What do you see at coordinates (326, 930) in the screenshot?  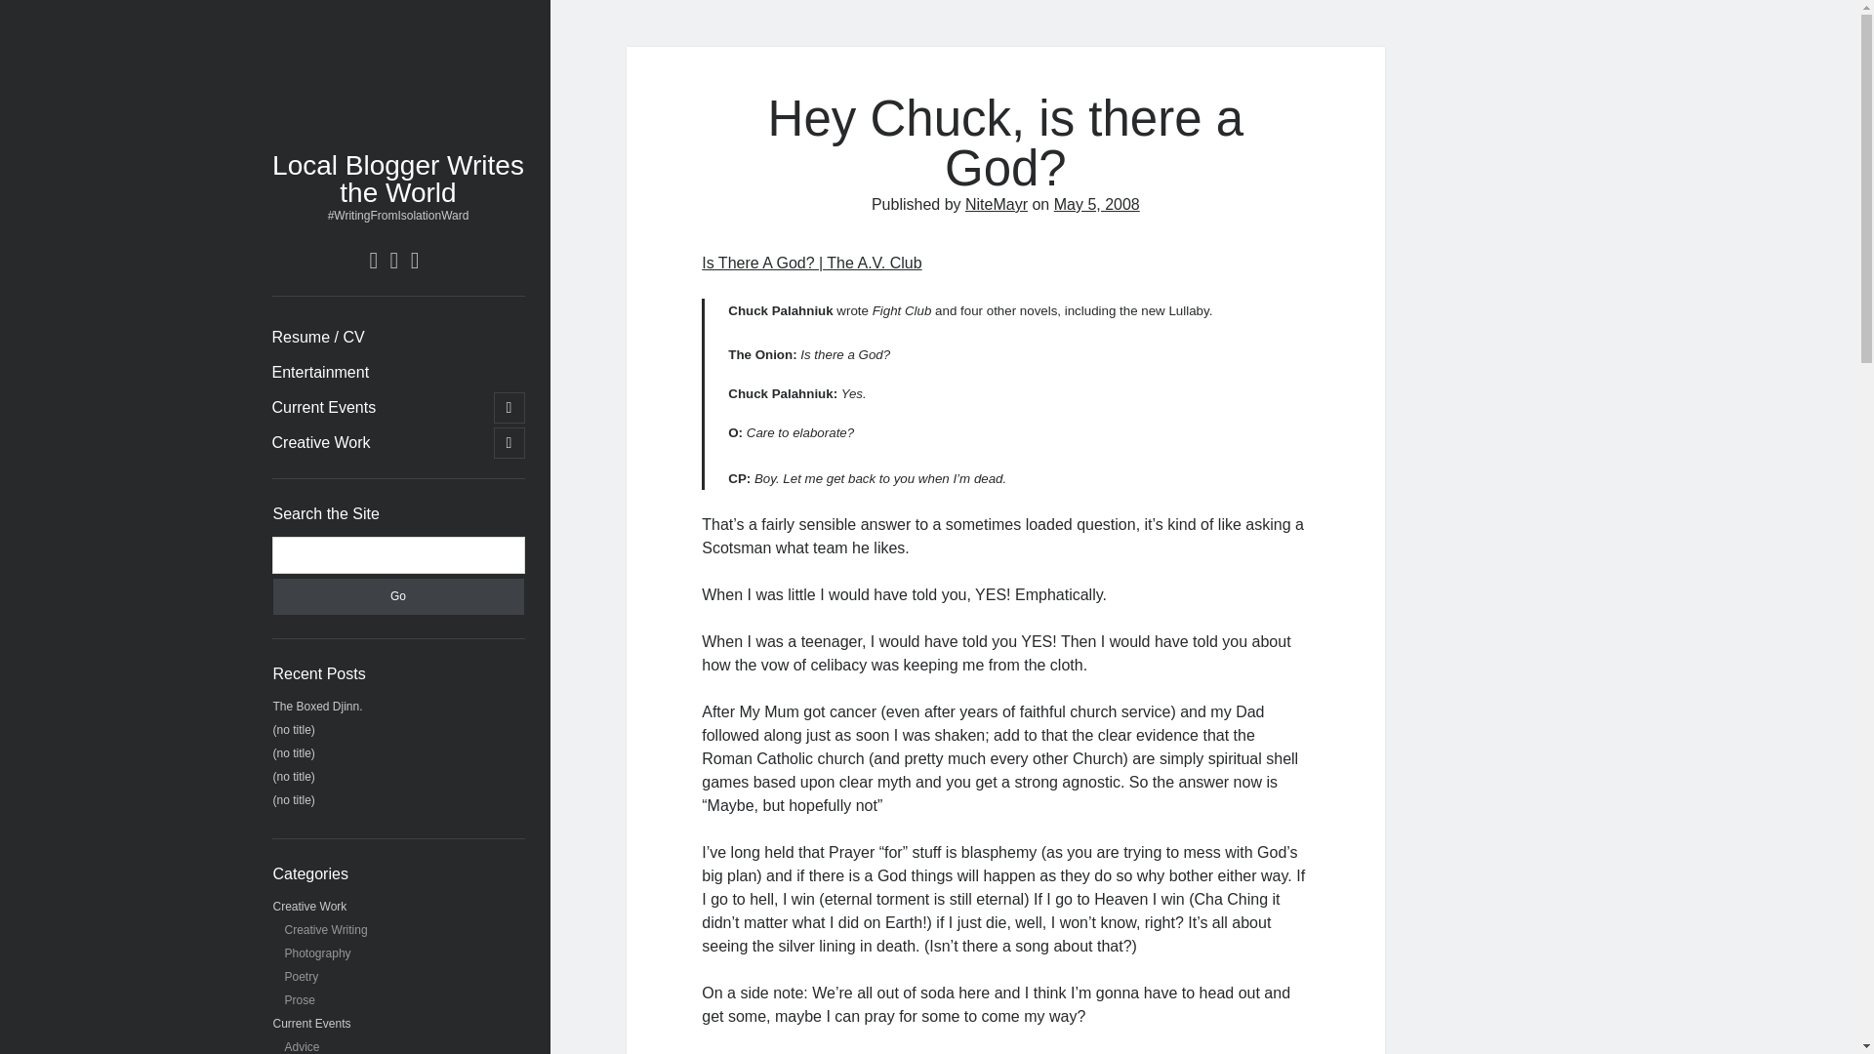 I see `Creative Writing` at bounding box center [326, 930].